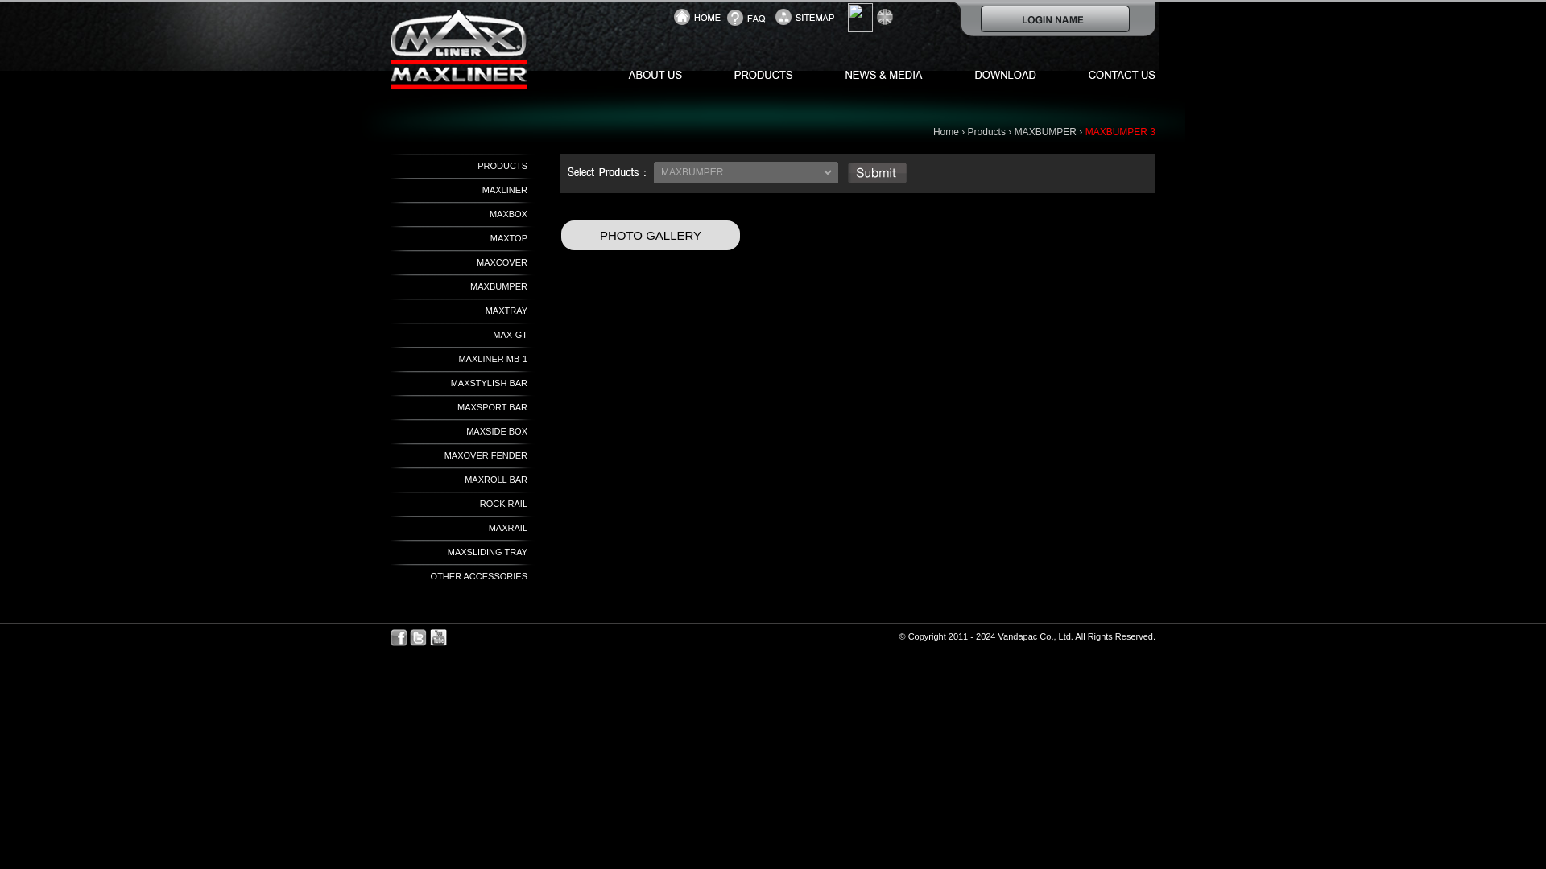 The width and height of the screenshot is (1546, 869). What do you see at coordinates (651, 235) in the screenshot?
I see `PHOTO GALLERY` at bounding box center [651, 235].